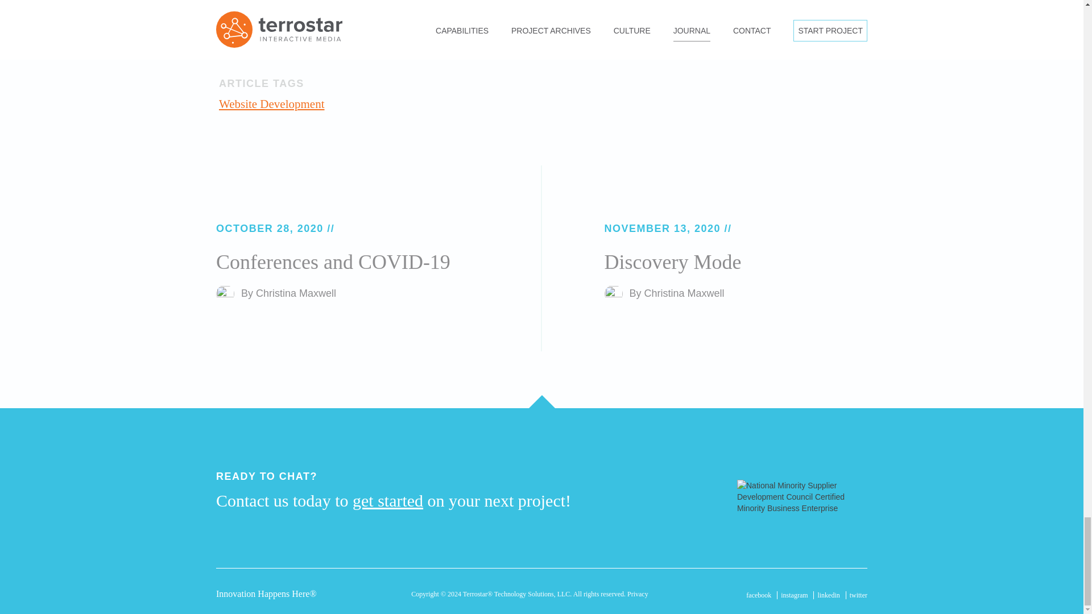  What do you see at coordinates (828, 595) in the screenshot?
I see `linkedin` at bounding box center [828, 595].